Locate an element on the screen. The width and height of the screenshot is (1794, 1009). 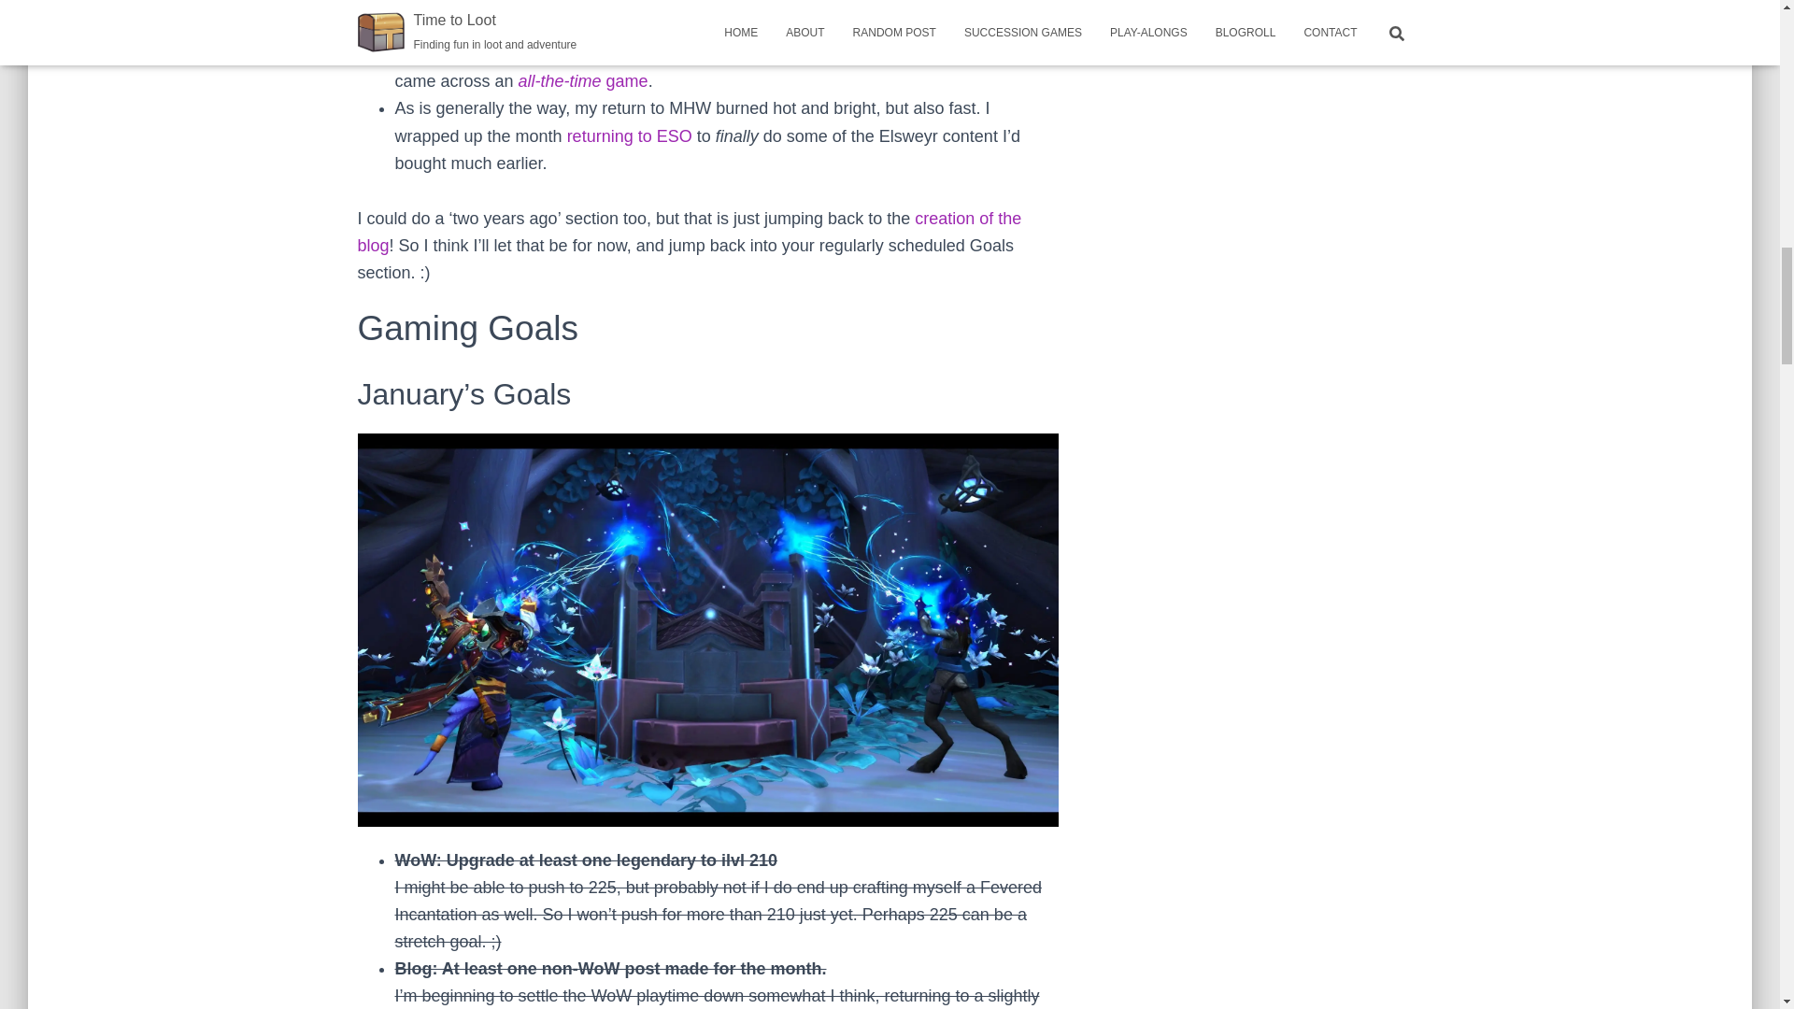
returning to ESO is located at coordinates (630, 136).